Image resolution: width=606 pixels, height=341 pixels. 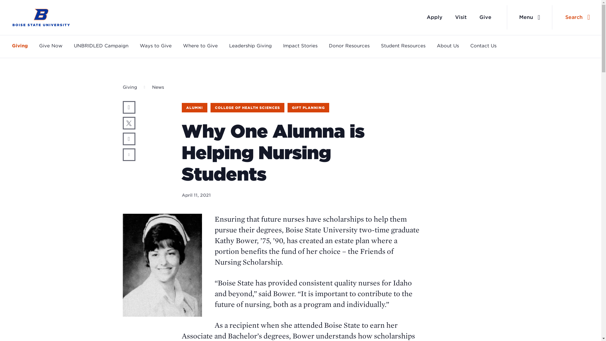 What do you see at coordinates (435, 17) in the screenshot?
I see `Apply` at bounding box center [435, 17].